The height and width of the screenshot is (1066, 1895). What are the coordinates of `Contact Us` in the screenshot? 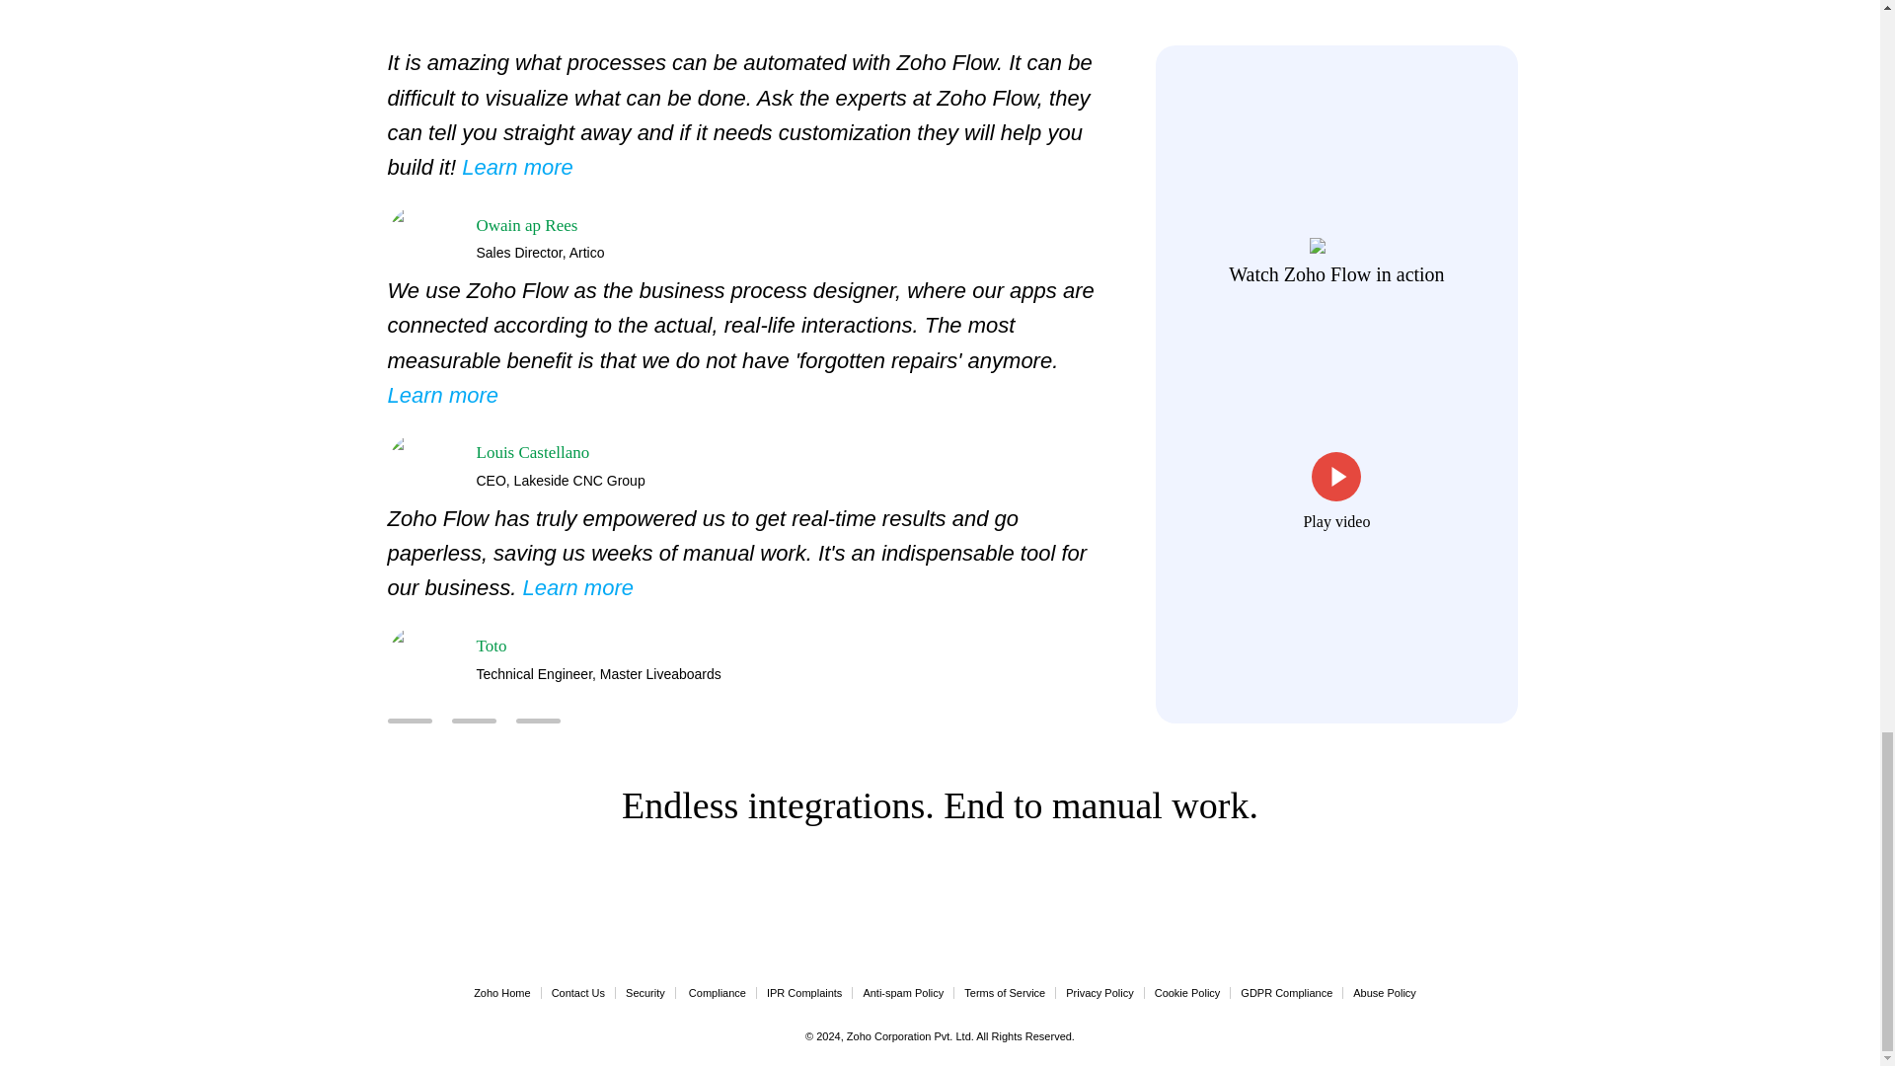 It's located at (577, 993).